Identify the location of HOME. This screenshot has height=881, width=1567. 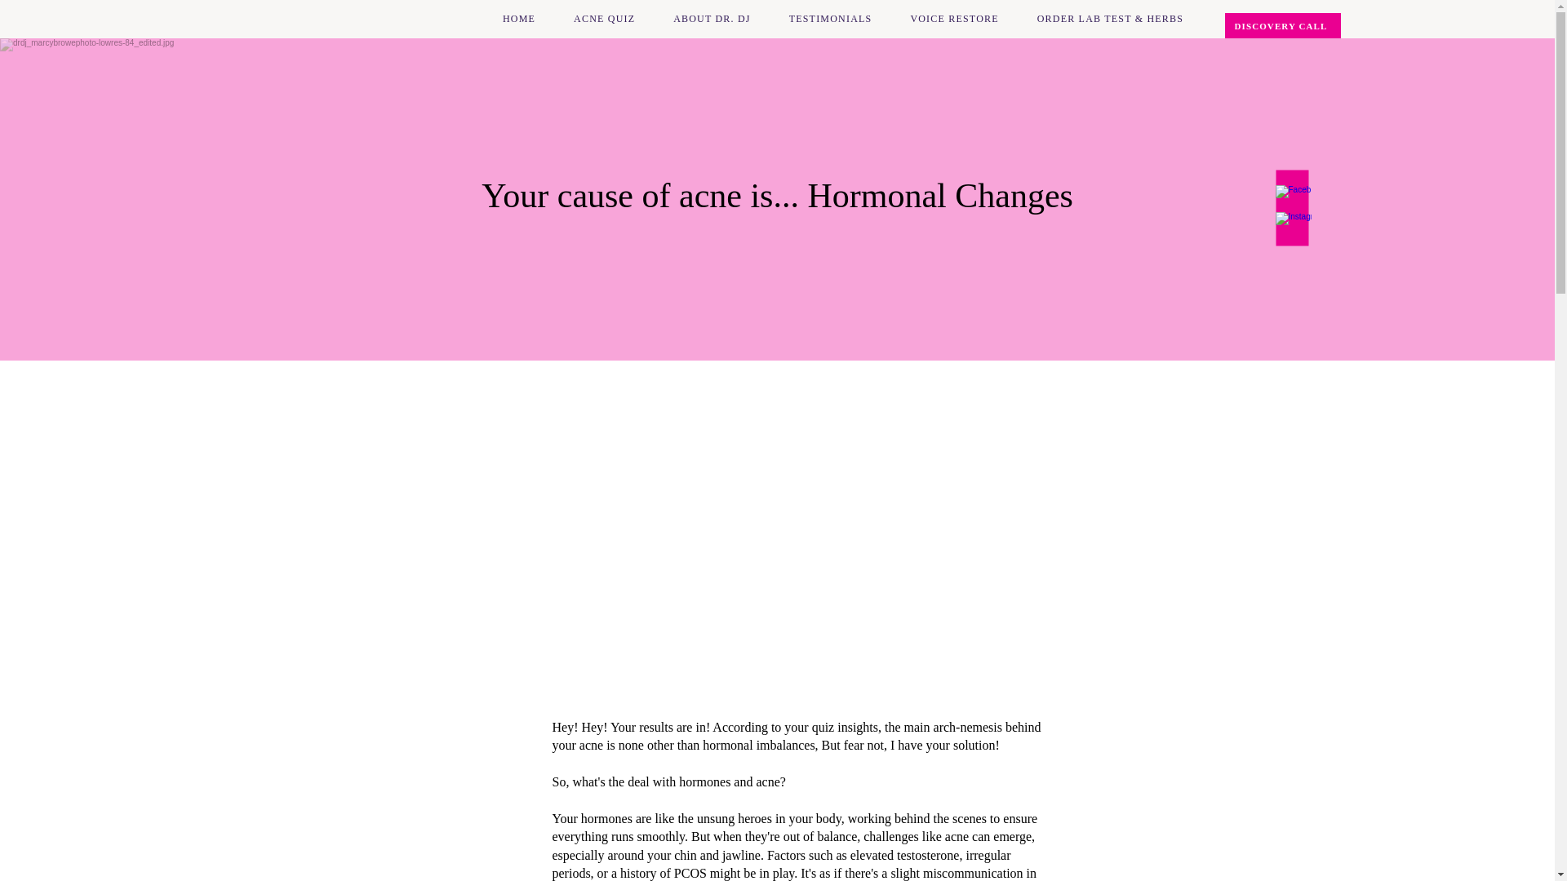
(518, 18).